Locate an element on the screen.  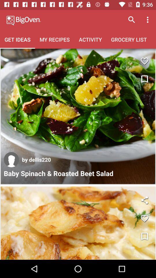
the favorite one is located at coordinates (144, 61).